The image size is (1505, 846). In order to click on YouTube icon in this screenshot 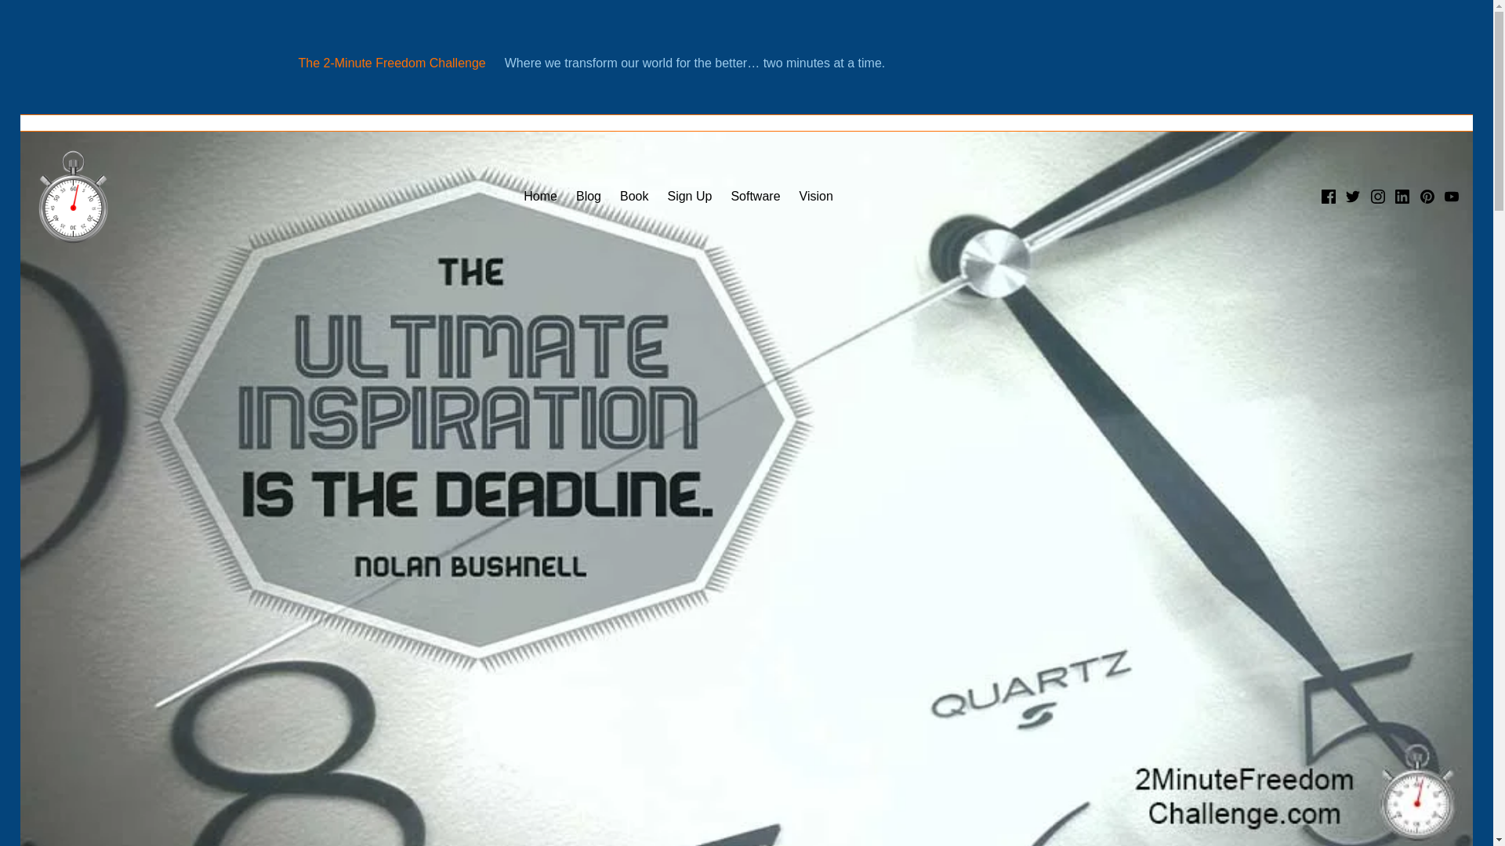, I will do `click(1452, 196)`.